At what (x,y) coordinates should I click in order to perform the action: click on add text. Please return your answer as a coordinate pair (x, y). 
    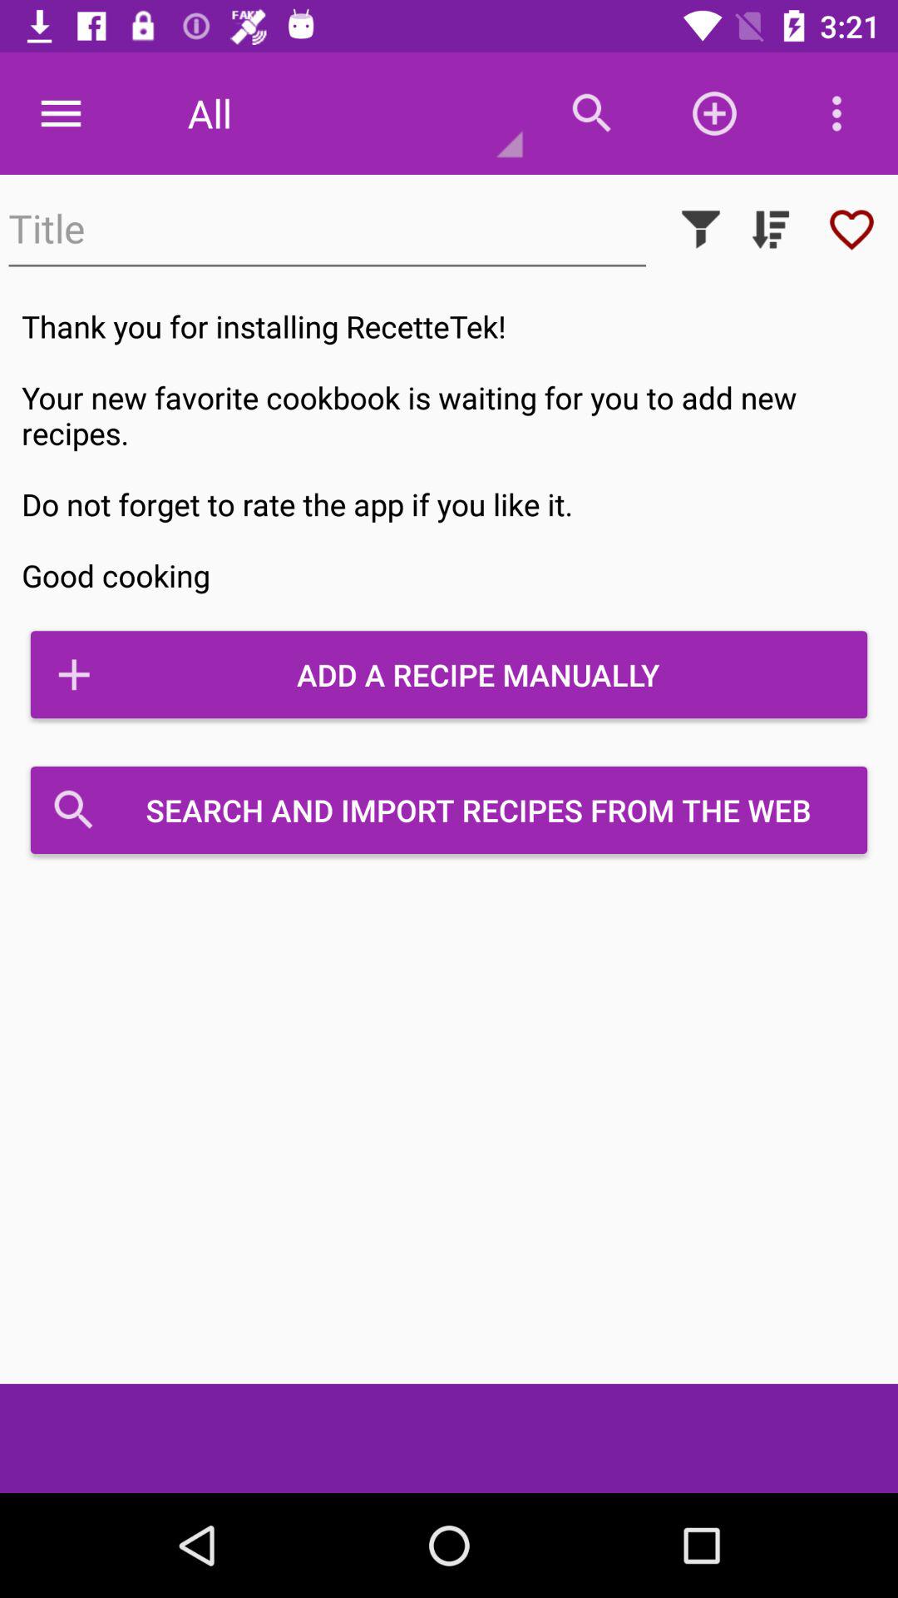
    Looking at the image, I should click on (328, 230).